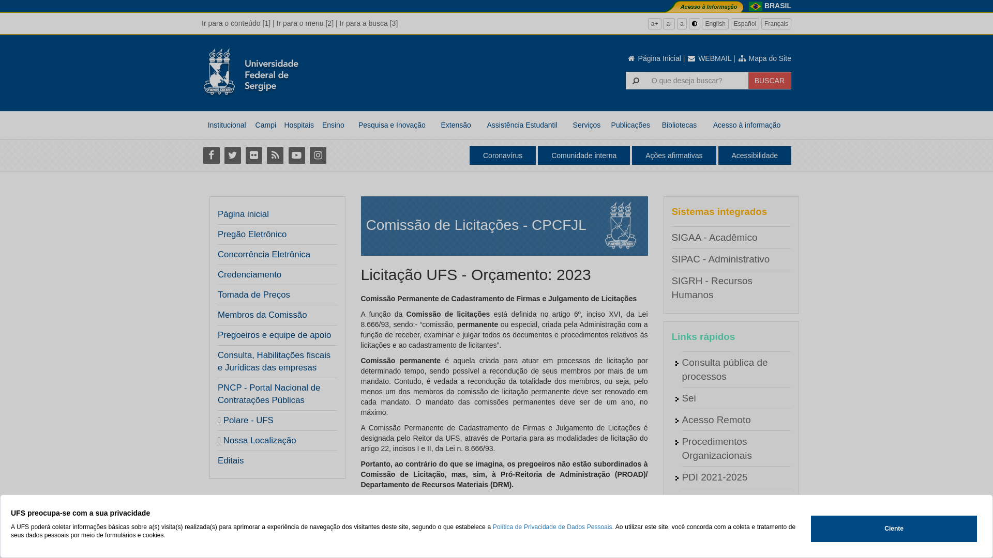  Describe the element at coordinates (717, 448) in the screenshot. I see `Procedimentos Organizacionais` at that location.